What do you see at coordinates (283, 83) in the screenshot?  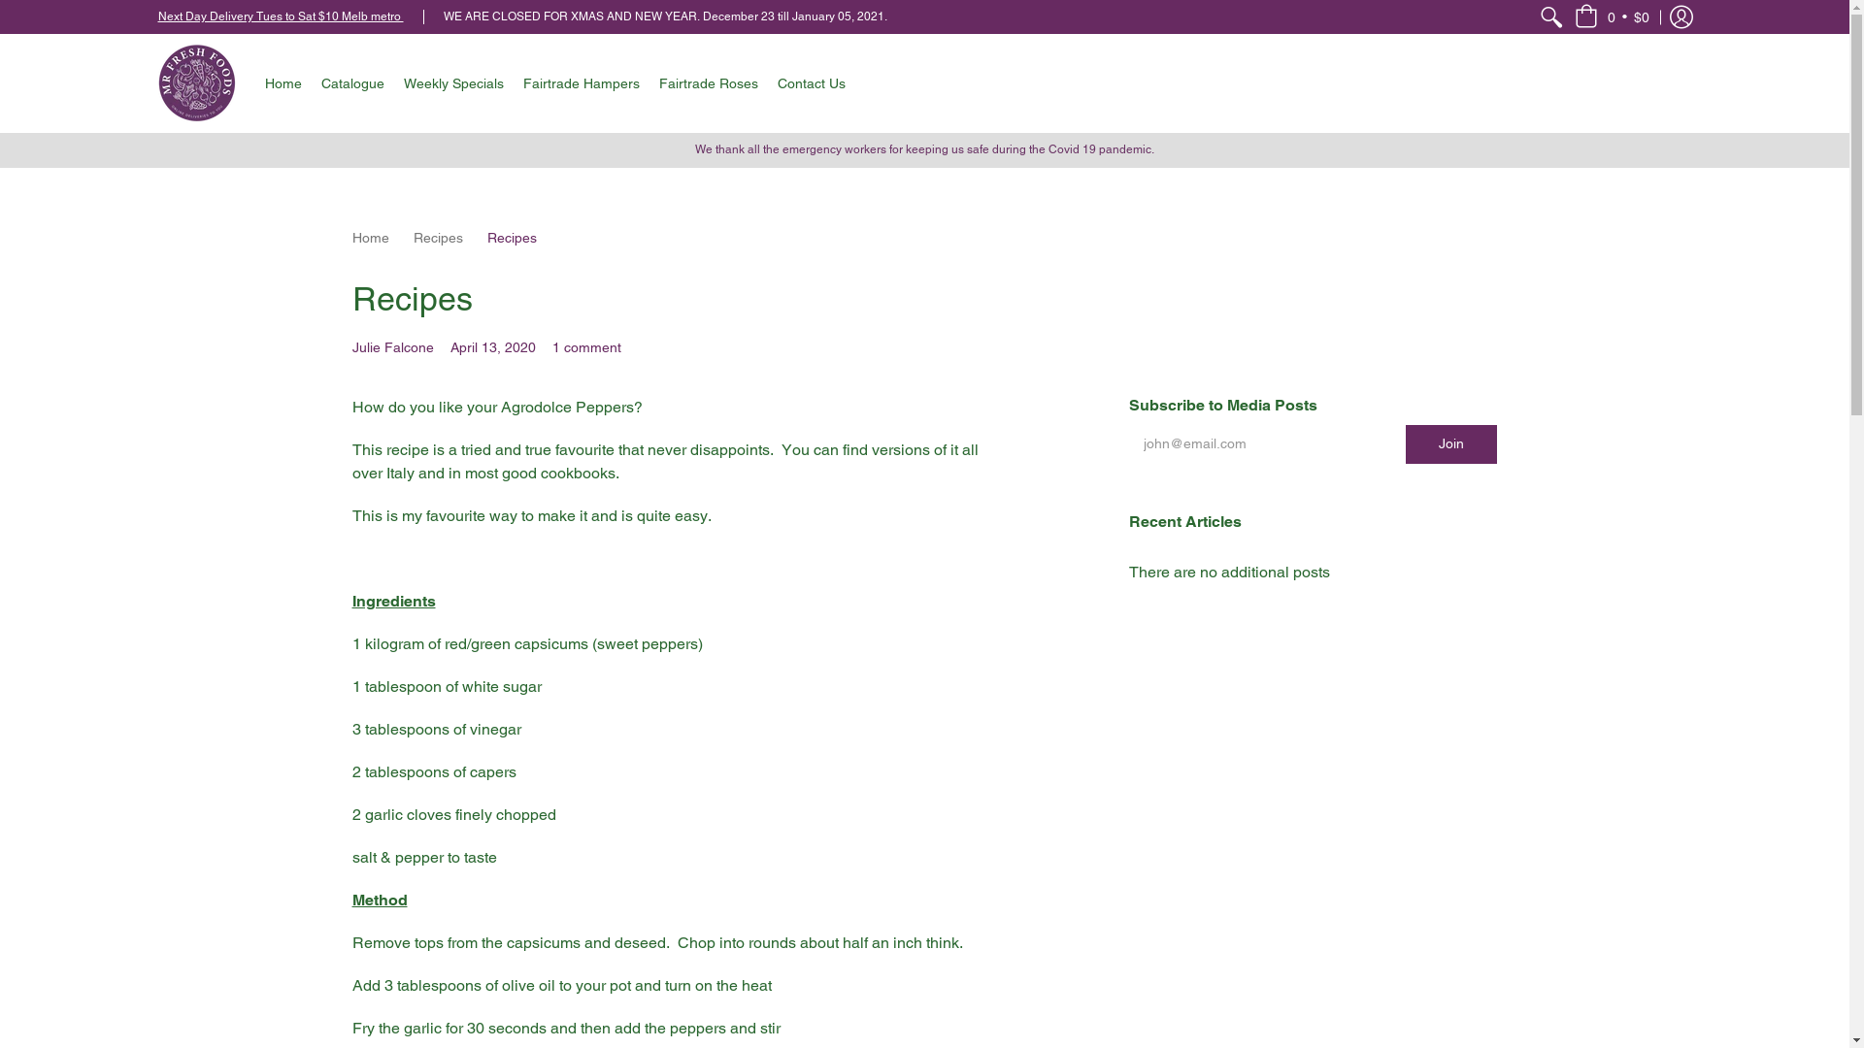 I see `Home` at bounding box center [283, 83].